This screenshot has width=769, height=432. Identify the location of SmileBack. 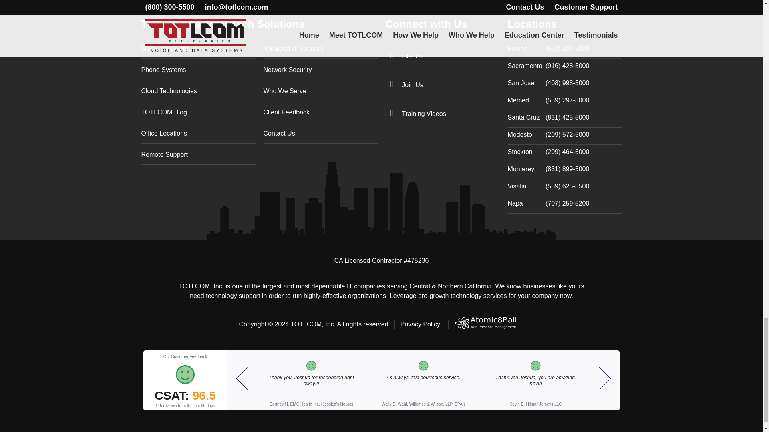
(185, 380).